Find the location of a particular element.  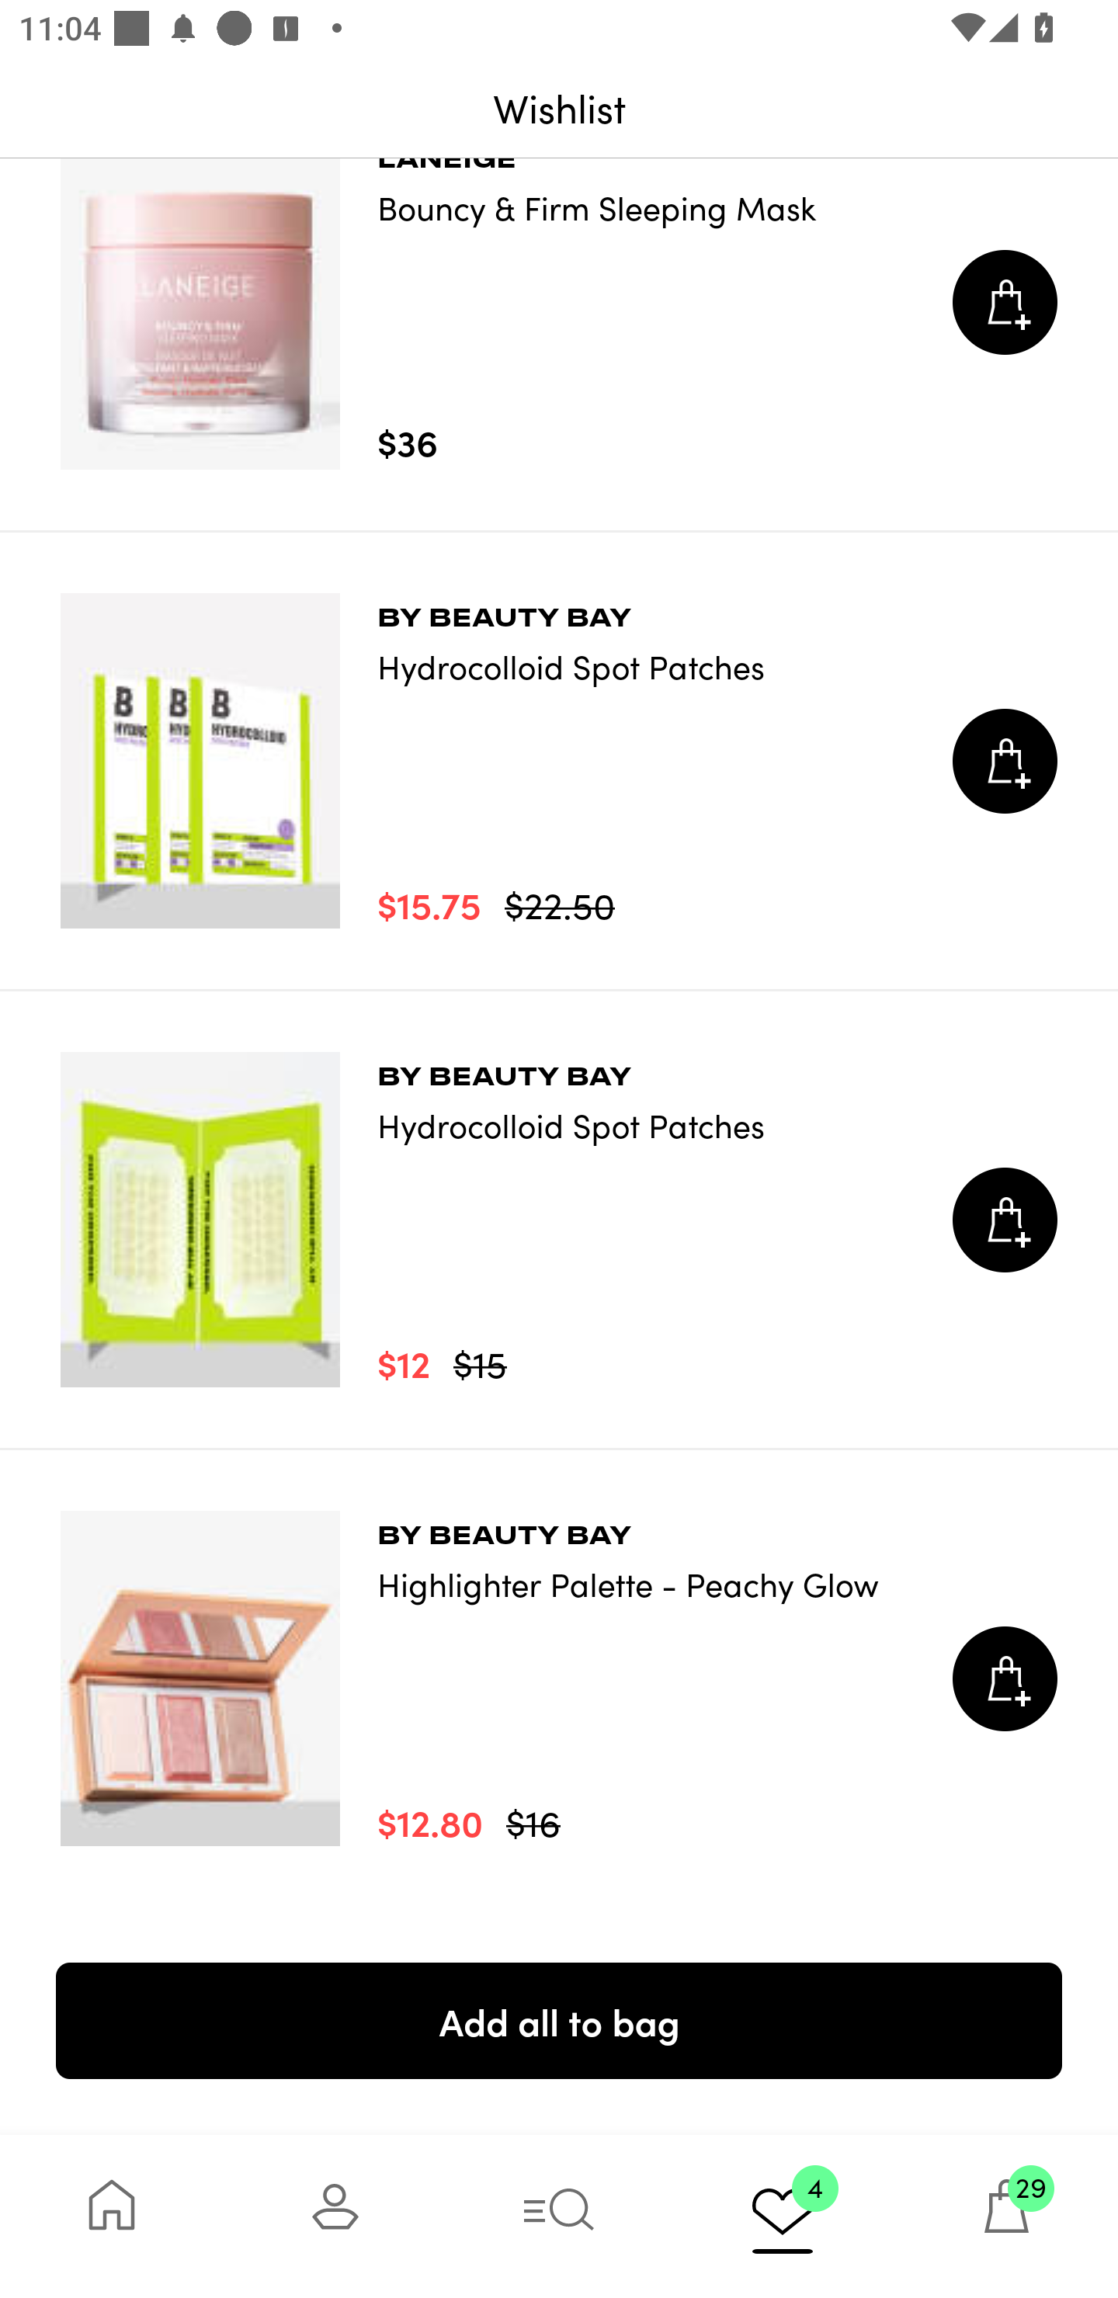

LANEIGE Bouncy & Firm Sleeping Mask $36 is located at coordinates (559, 301).